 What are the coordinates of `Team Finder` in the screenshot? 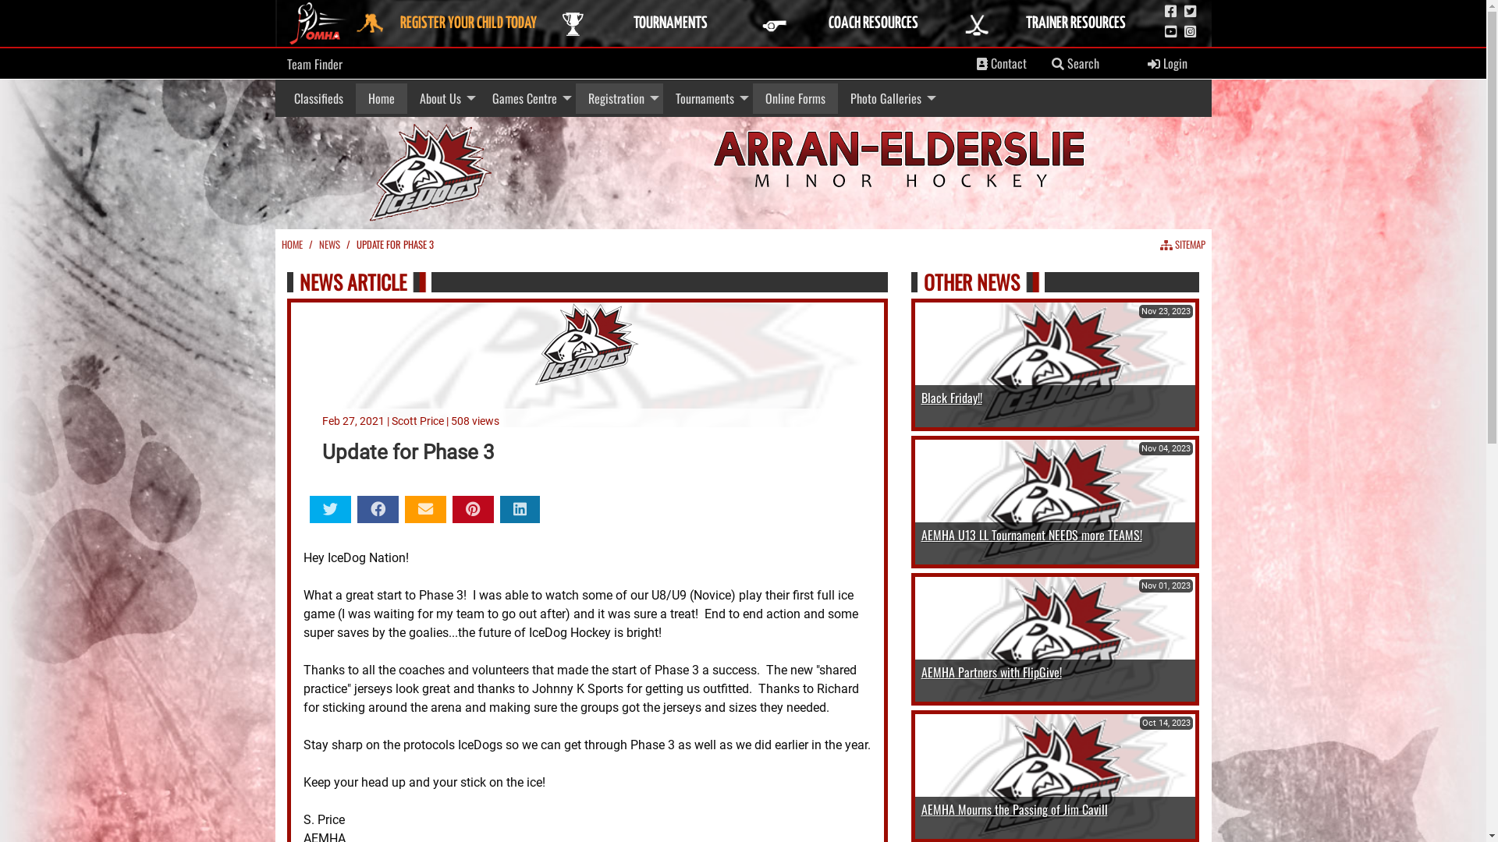 It's located at (315, 64).